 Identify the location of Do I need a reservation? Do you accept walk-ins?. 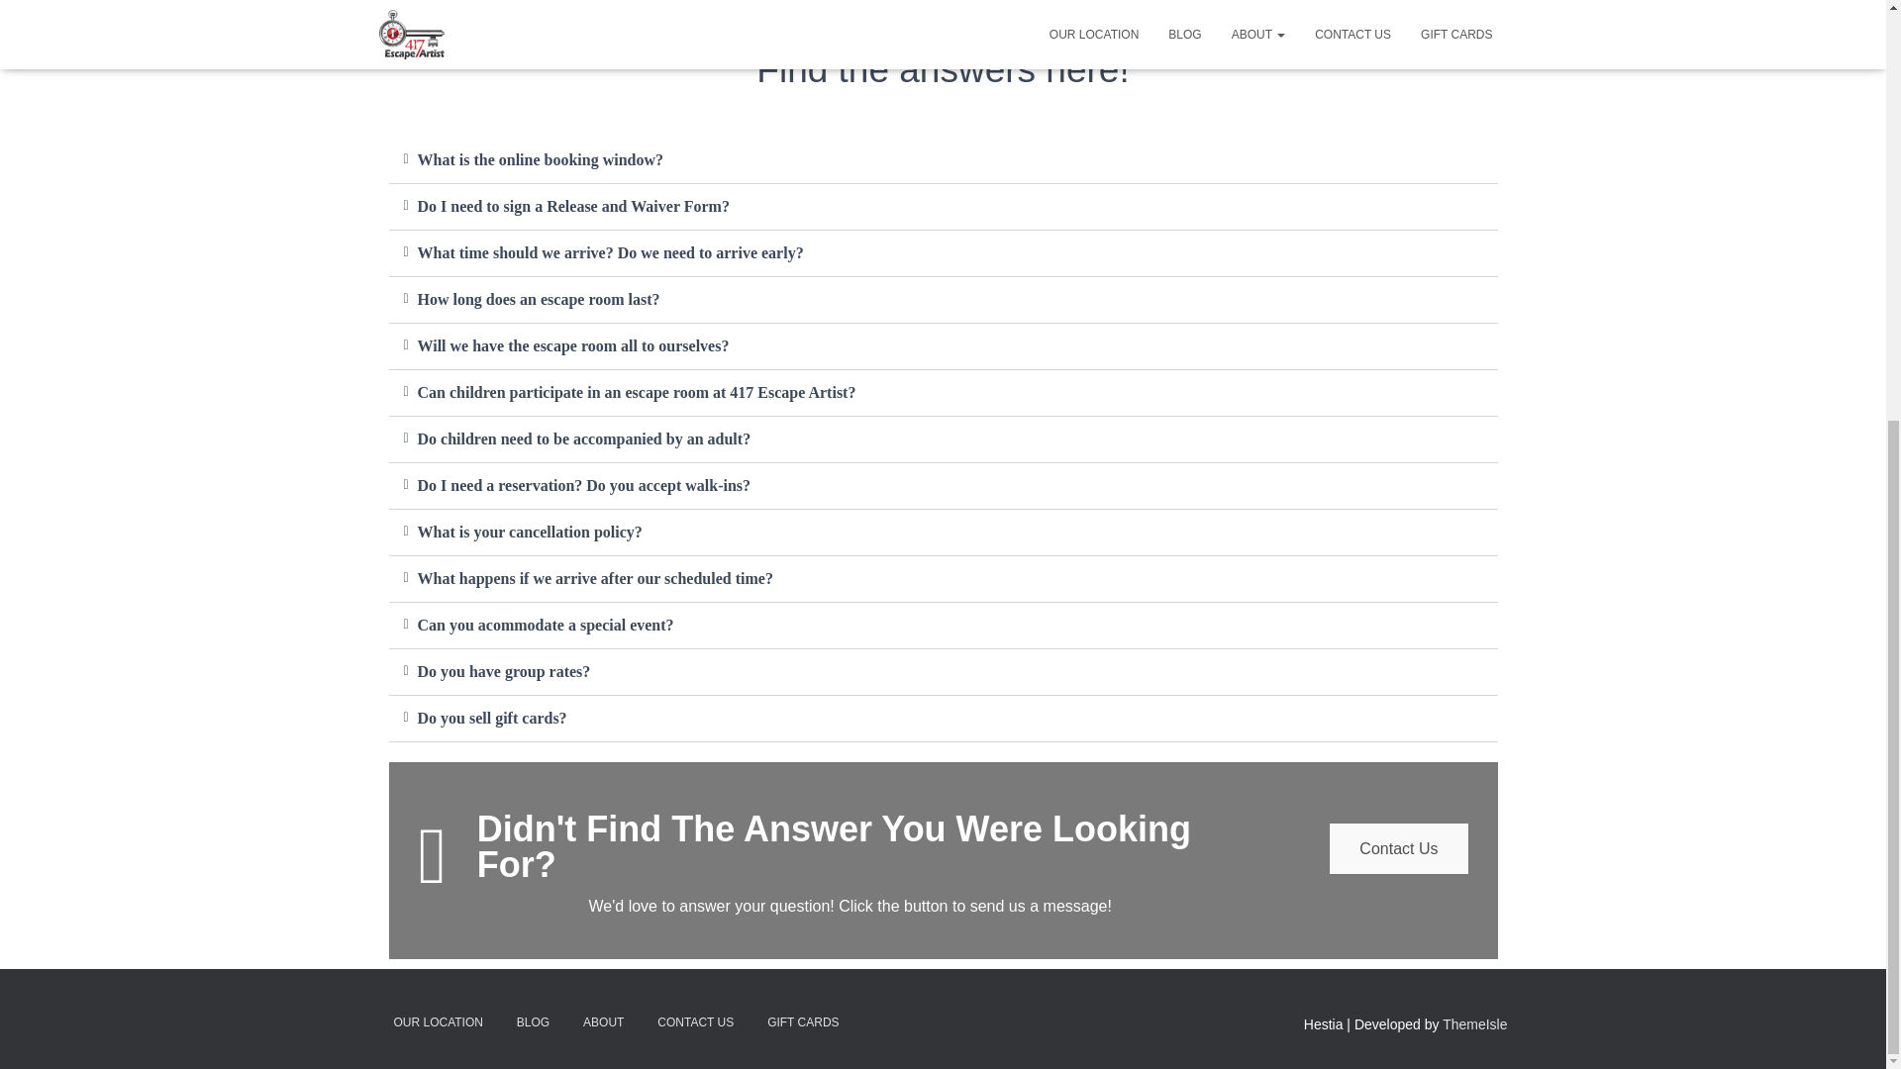
(584, 485).